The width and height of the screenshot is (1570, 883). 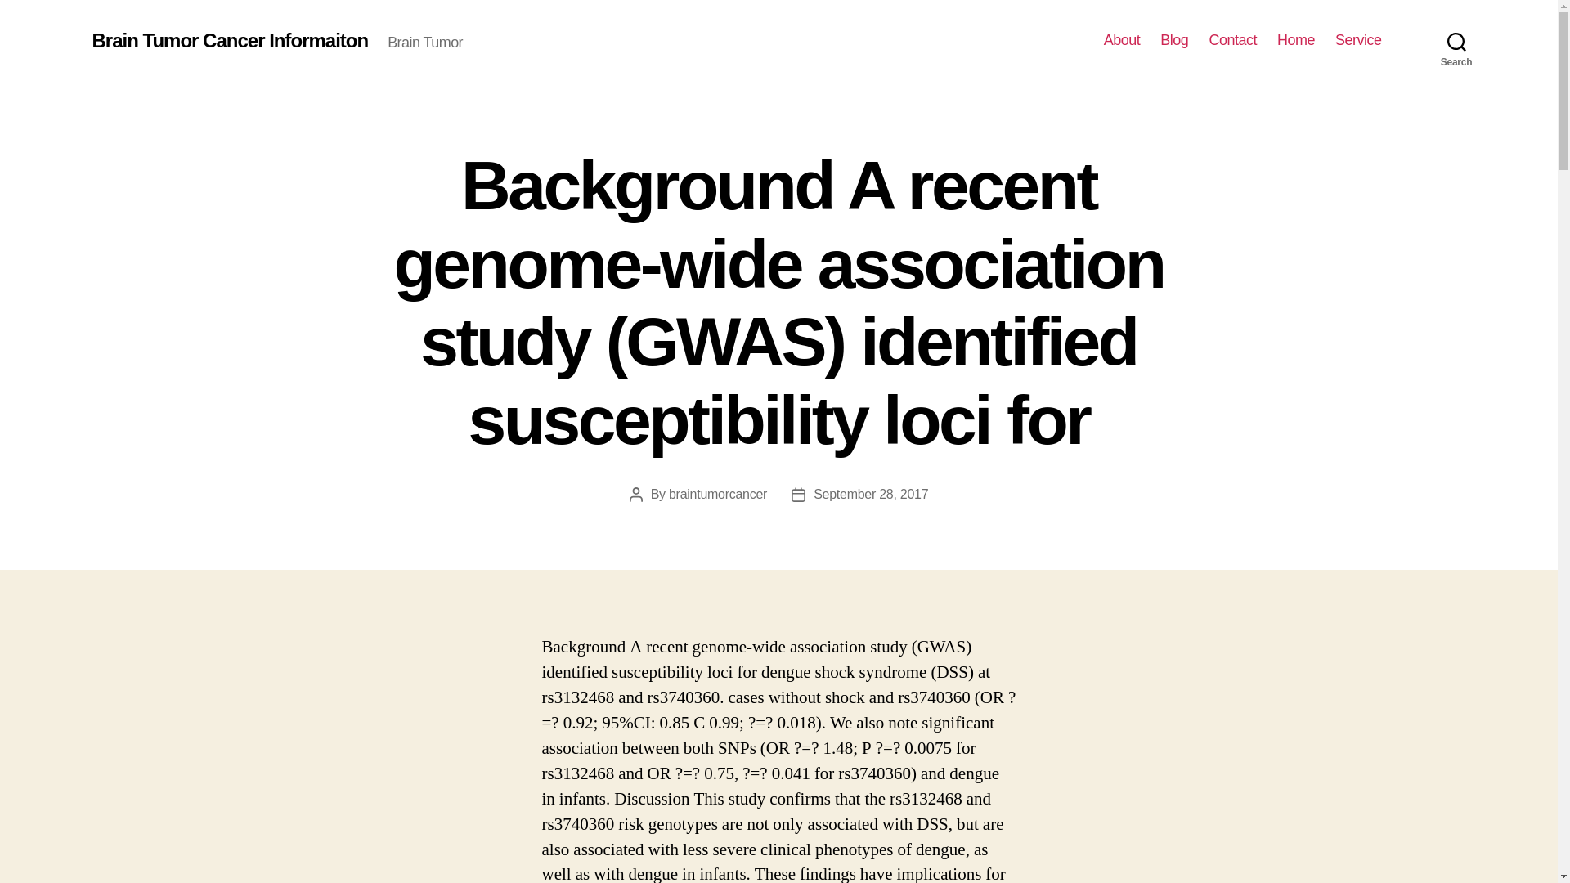 What do you see at coordinates (1174, 40) in the screenshot?
I see `Blog` at bounding box center [1174, 40].